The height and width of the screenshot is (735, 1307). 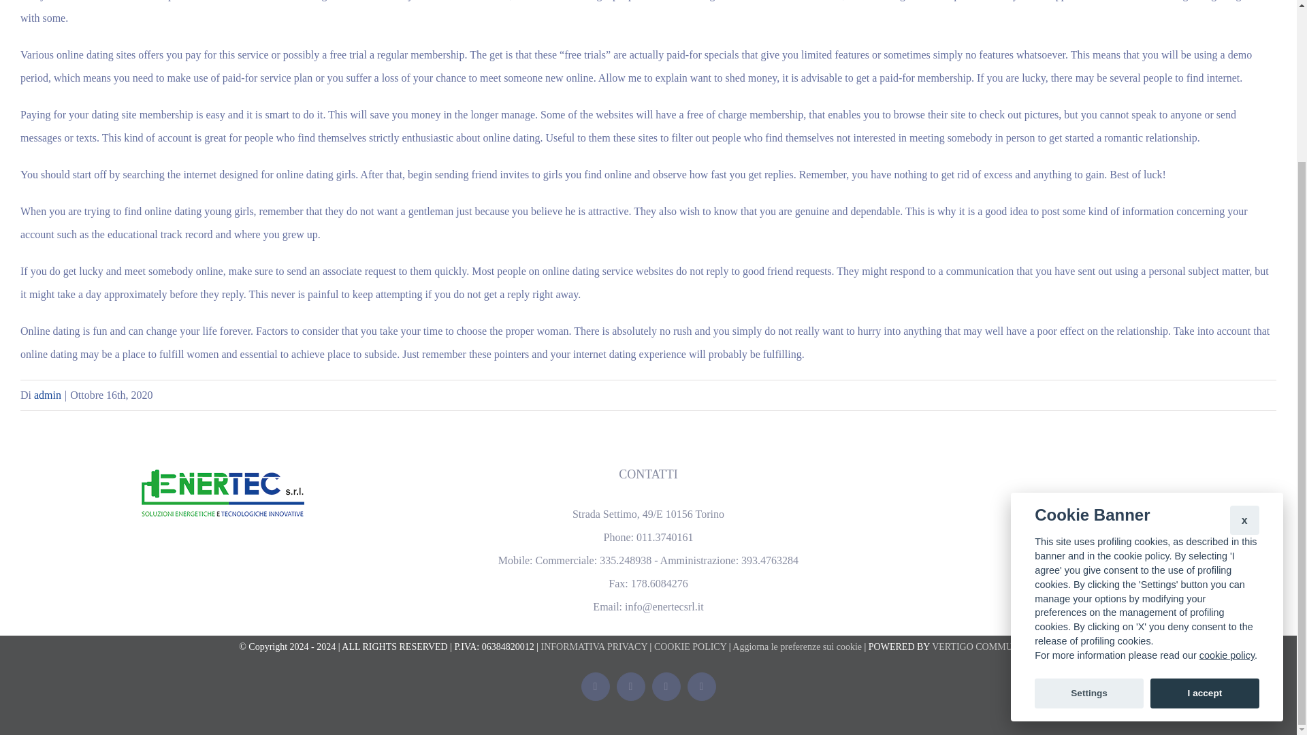 I want to click on Commerciale: 335.248938 - Amministrazione: 393.4763284, so click(x=666, y=560).